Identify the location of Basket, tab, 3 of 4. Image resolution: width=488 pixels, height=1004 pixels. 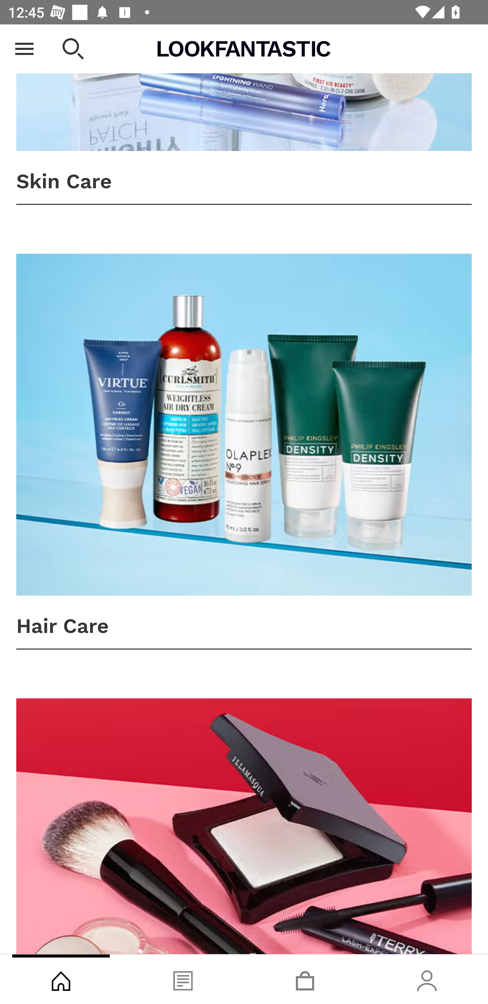
(305, 979).